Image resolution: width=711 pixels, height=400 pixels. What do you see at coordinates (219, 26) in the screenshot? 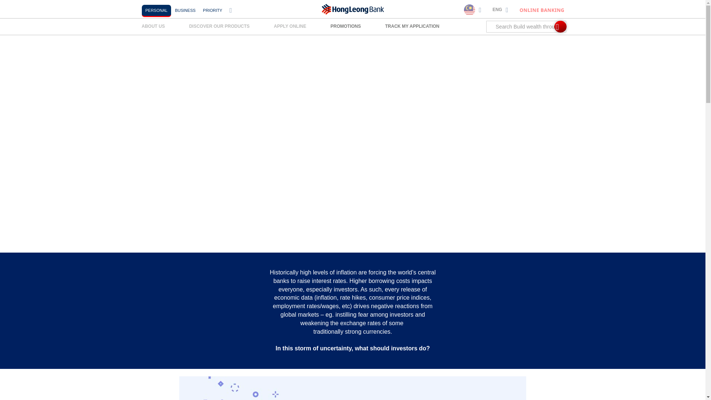
I see `DISCOVER OUR PRODUCTS` at bounding box center [219, 26].